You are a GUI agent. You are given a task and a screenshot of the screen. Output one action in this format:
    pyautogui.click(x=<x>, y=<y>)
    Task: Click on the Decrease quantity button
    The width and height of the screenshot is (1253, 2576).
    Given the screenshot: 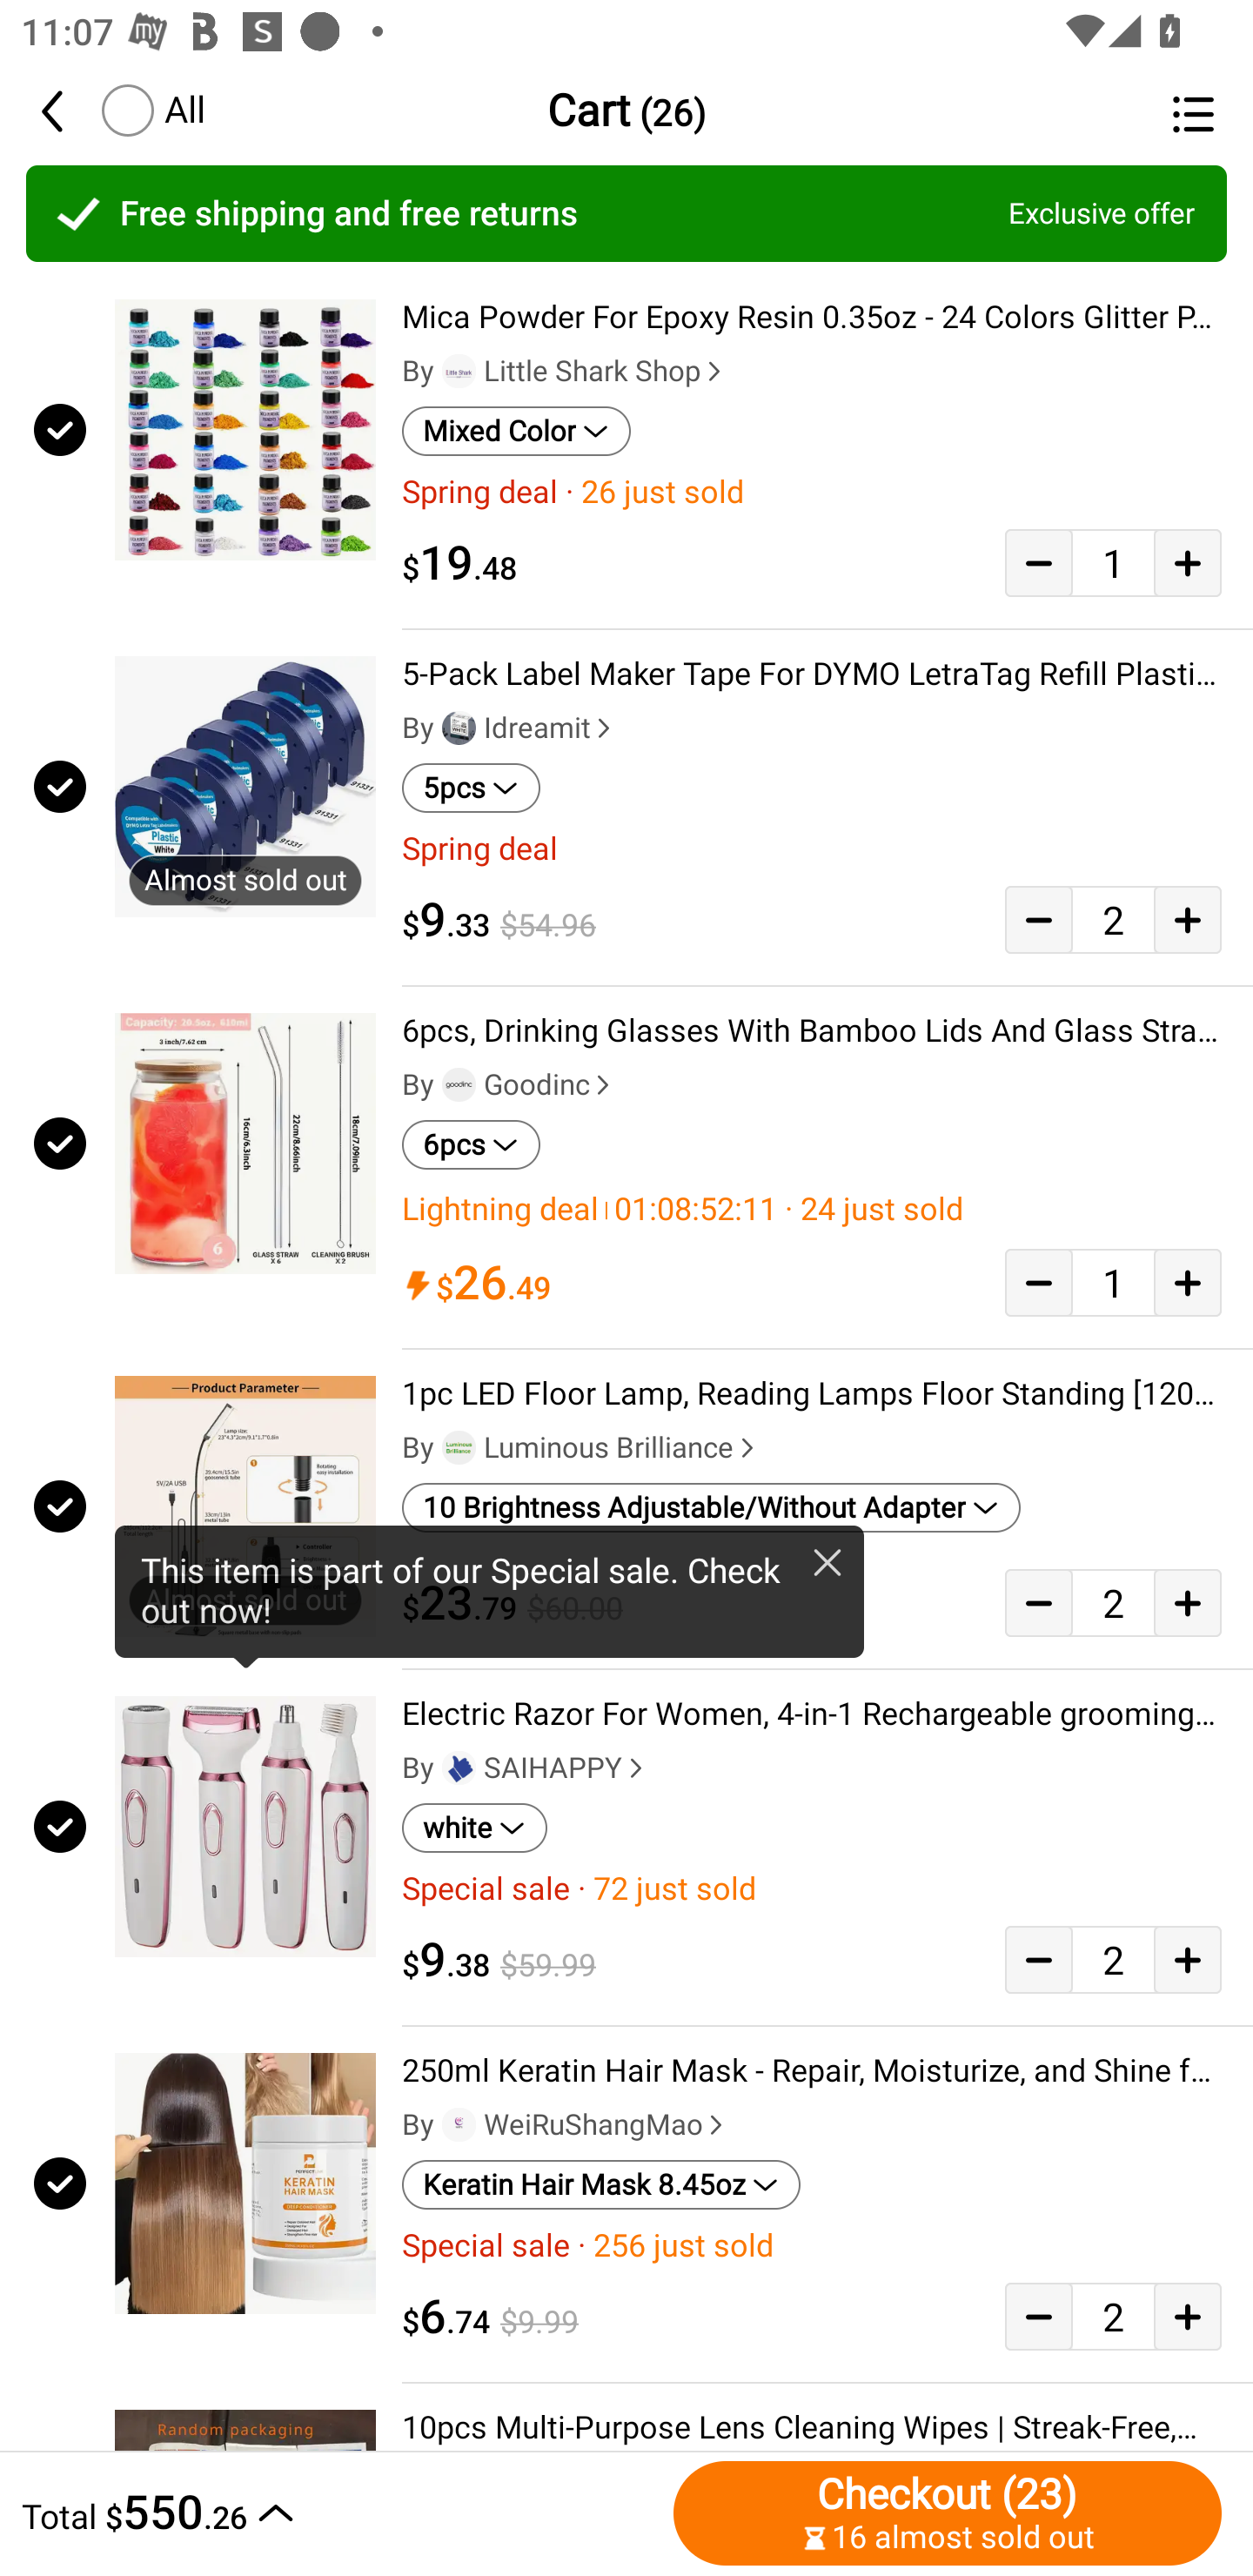 What is the action you would take?
    pyautogui.click(x=1038, y=1283)
    